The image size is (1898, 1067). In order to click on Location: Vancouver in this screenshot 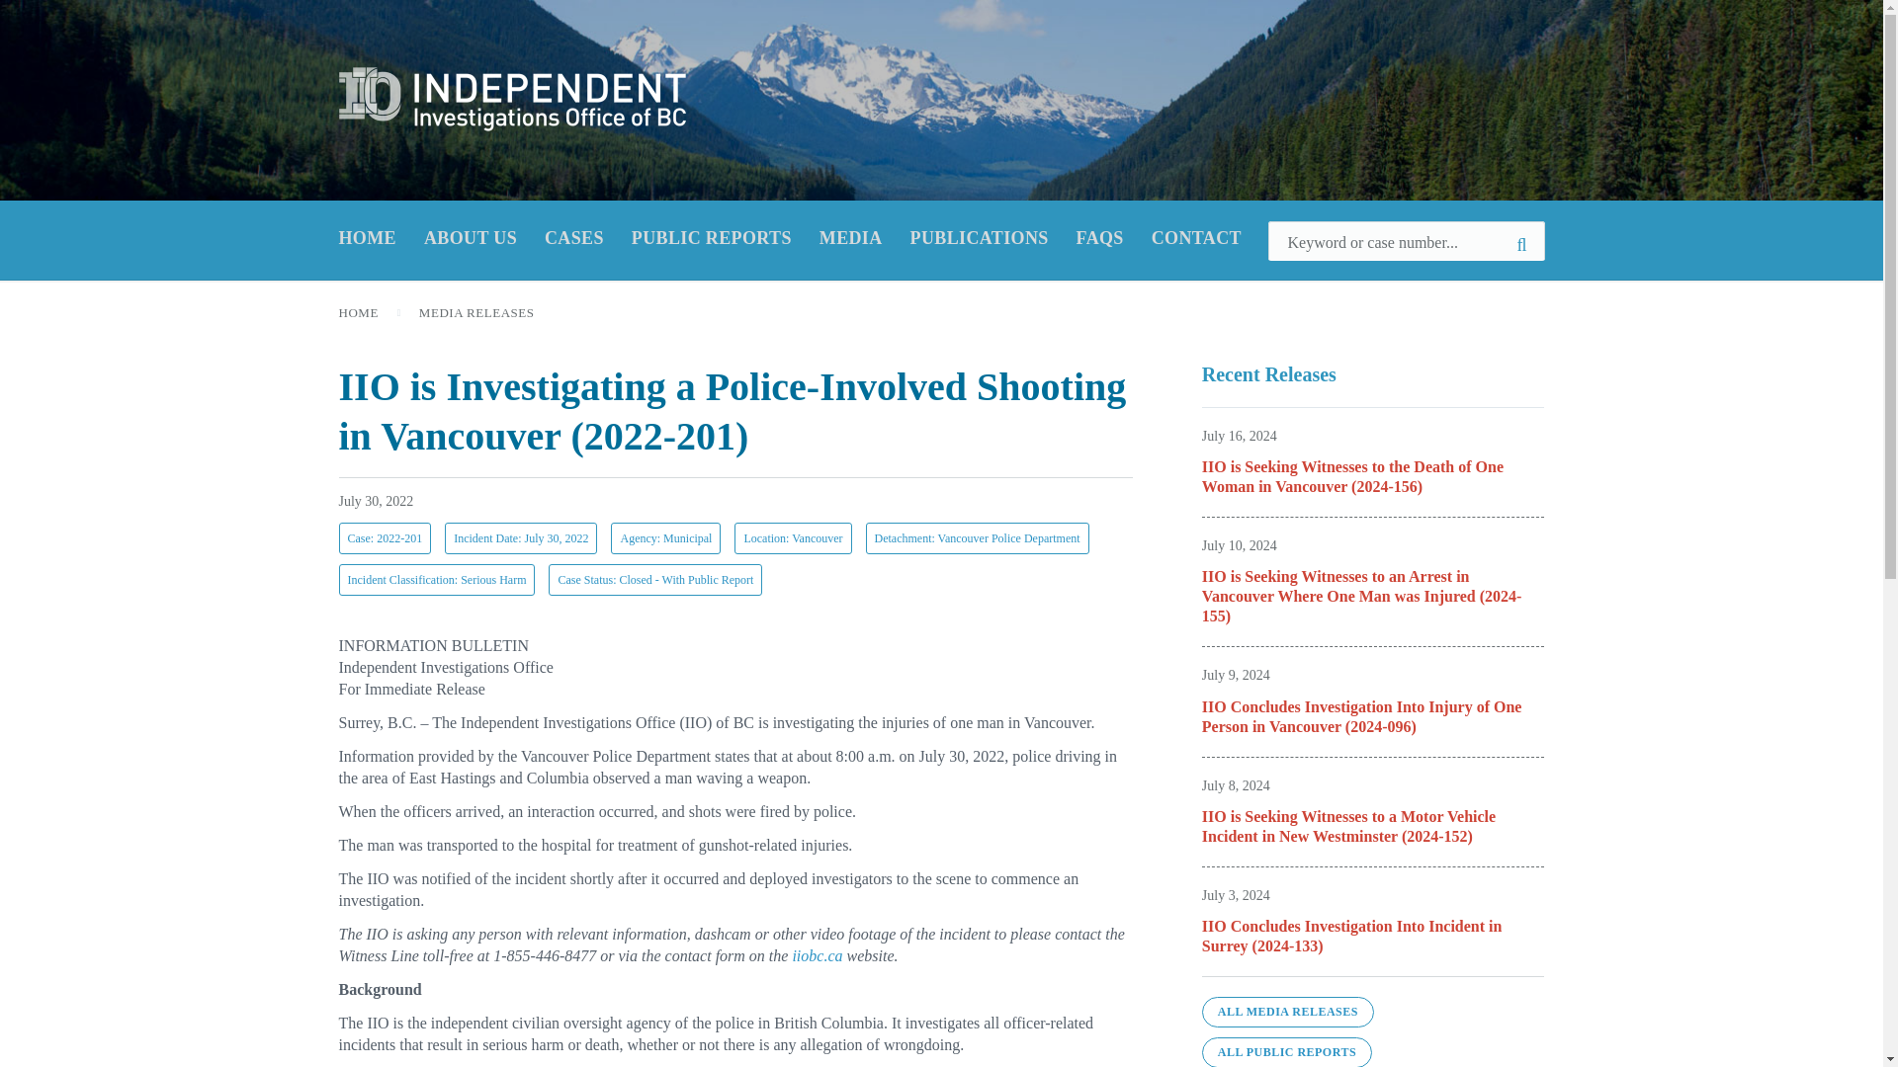, I will do `click(793, 537)`.